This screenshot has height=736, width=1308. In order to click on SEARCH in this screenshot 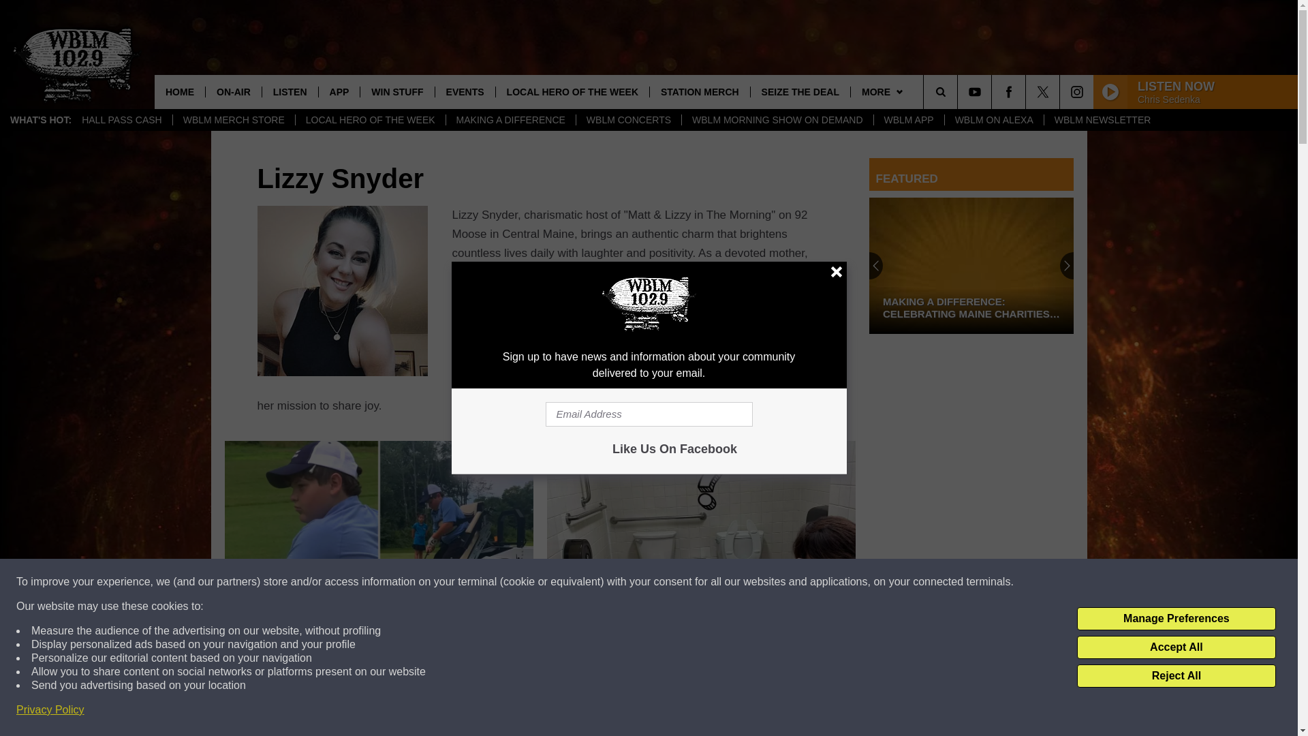, I will do `click(959, 91)`.